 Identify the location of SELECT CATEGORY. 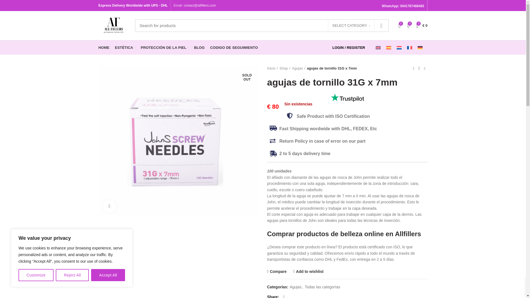
(351, 26).